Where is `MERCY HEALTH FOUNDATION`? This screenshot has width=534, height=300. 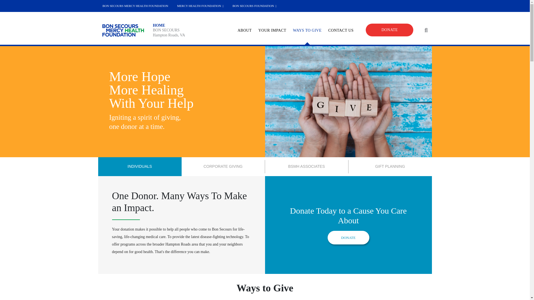
MERCY HEALTH FOUNDATION is located at coordinates (200, 6).